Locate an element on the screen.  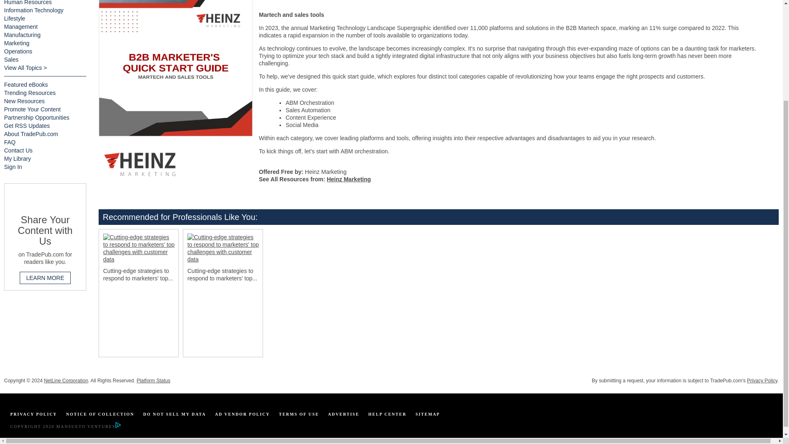
Get more information about Advertise on Inc.com is located at coordinates (344, 414).